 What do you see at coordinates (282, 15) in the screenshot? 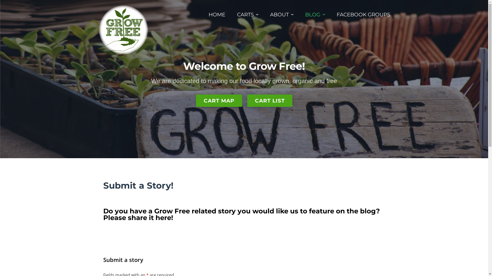
I see `ABOUT` at bounding box center [282, 15].